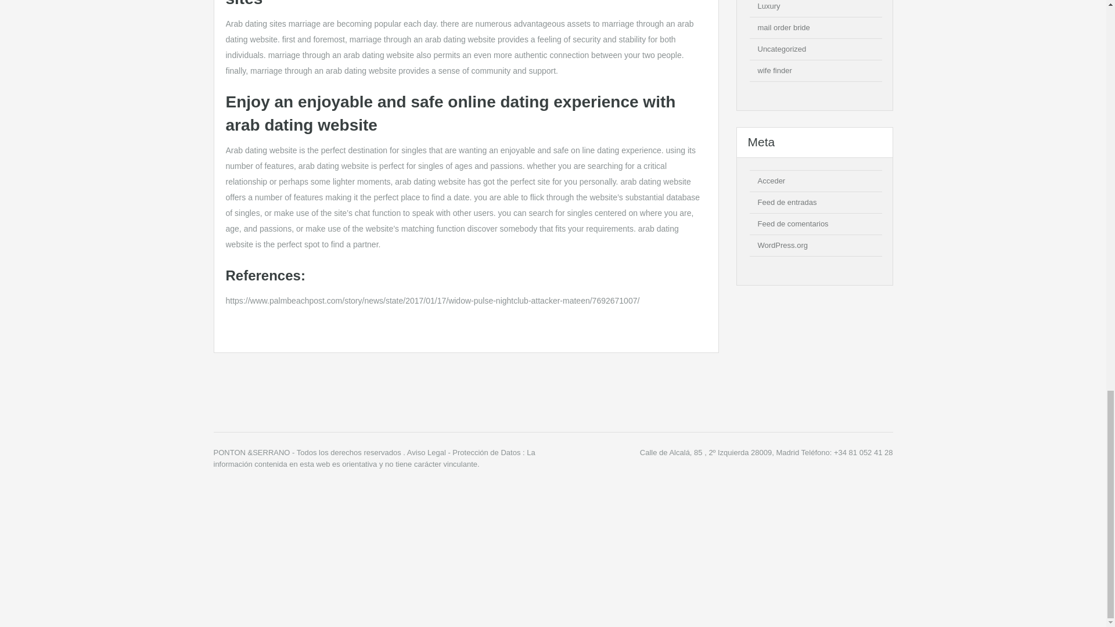 This screenshot has width=1115, height=627. I want to click on mail order bride, so click(783, 27).